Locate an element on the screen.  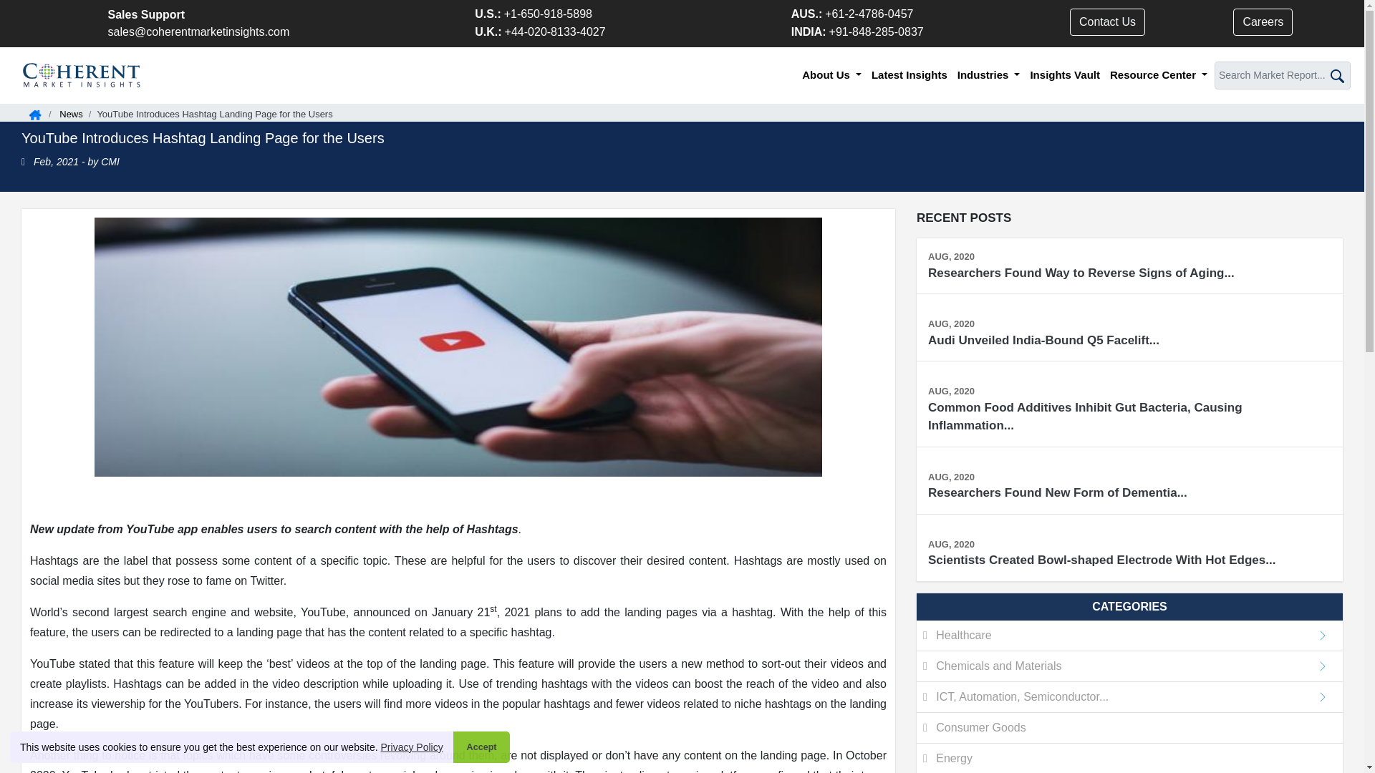
About Us is located at coordinates (831, 76).